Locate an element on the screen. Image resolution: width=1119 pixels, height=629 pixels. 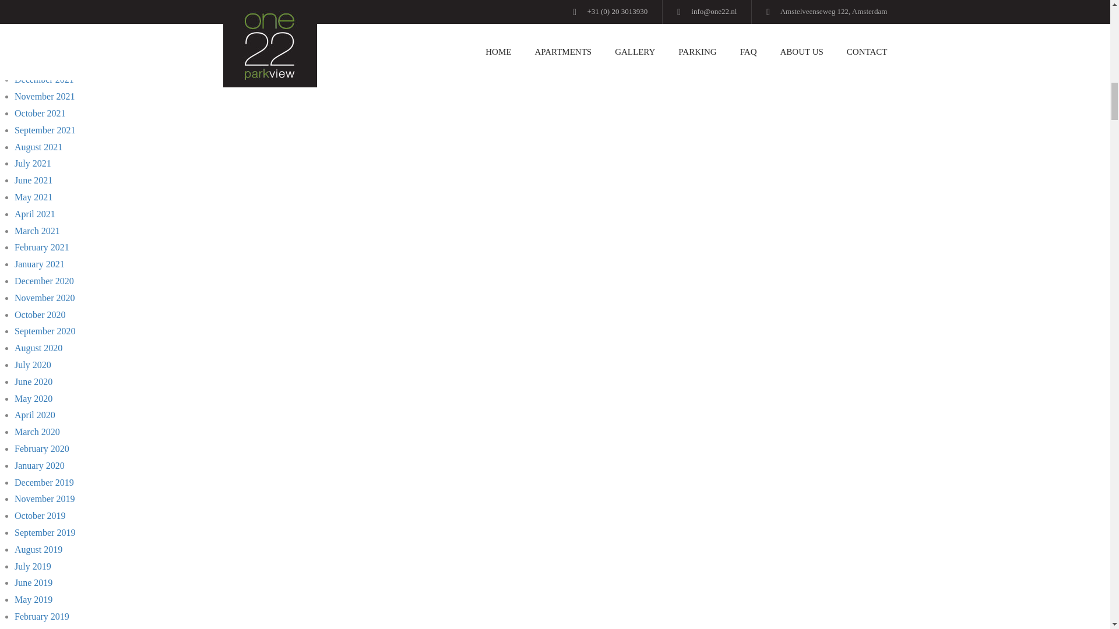
June 2021 is located at coordinates (33, 180).